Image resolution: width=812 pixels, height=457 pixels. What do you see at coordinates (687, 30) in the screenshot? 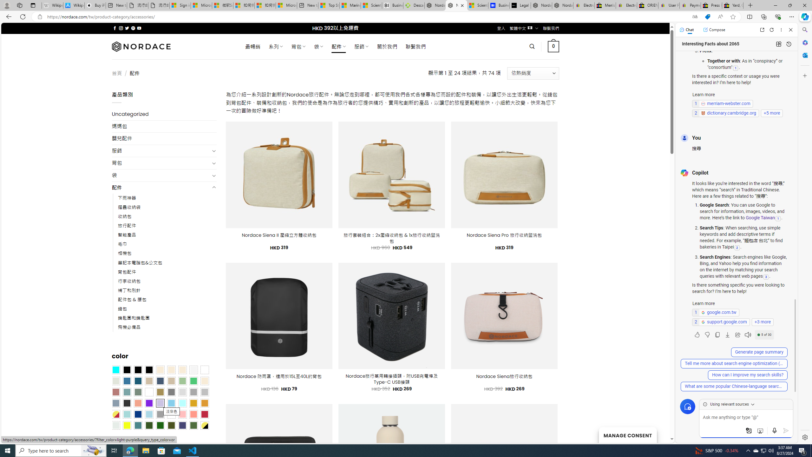
I see `Chat` at bounding box center [687, 30].